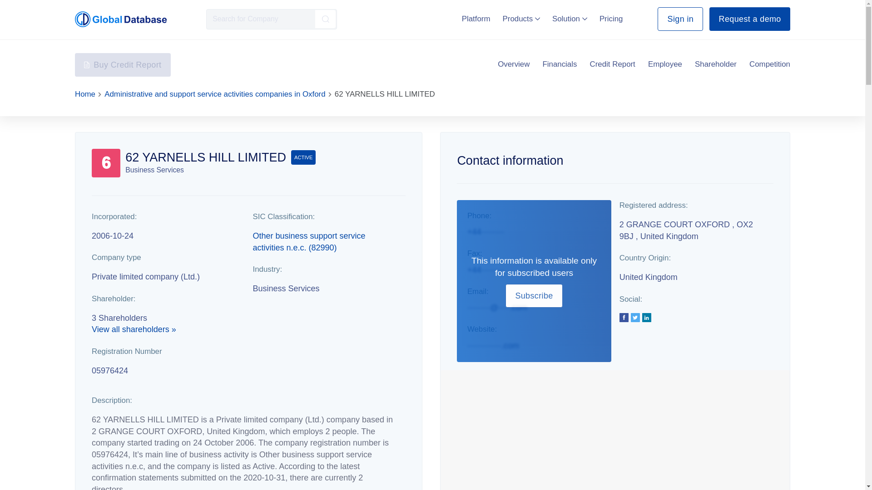 The height and width of the screenshot is (490, 872). I want to click on Request a demo, so click(749, 19).